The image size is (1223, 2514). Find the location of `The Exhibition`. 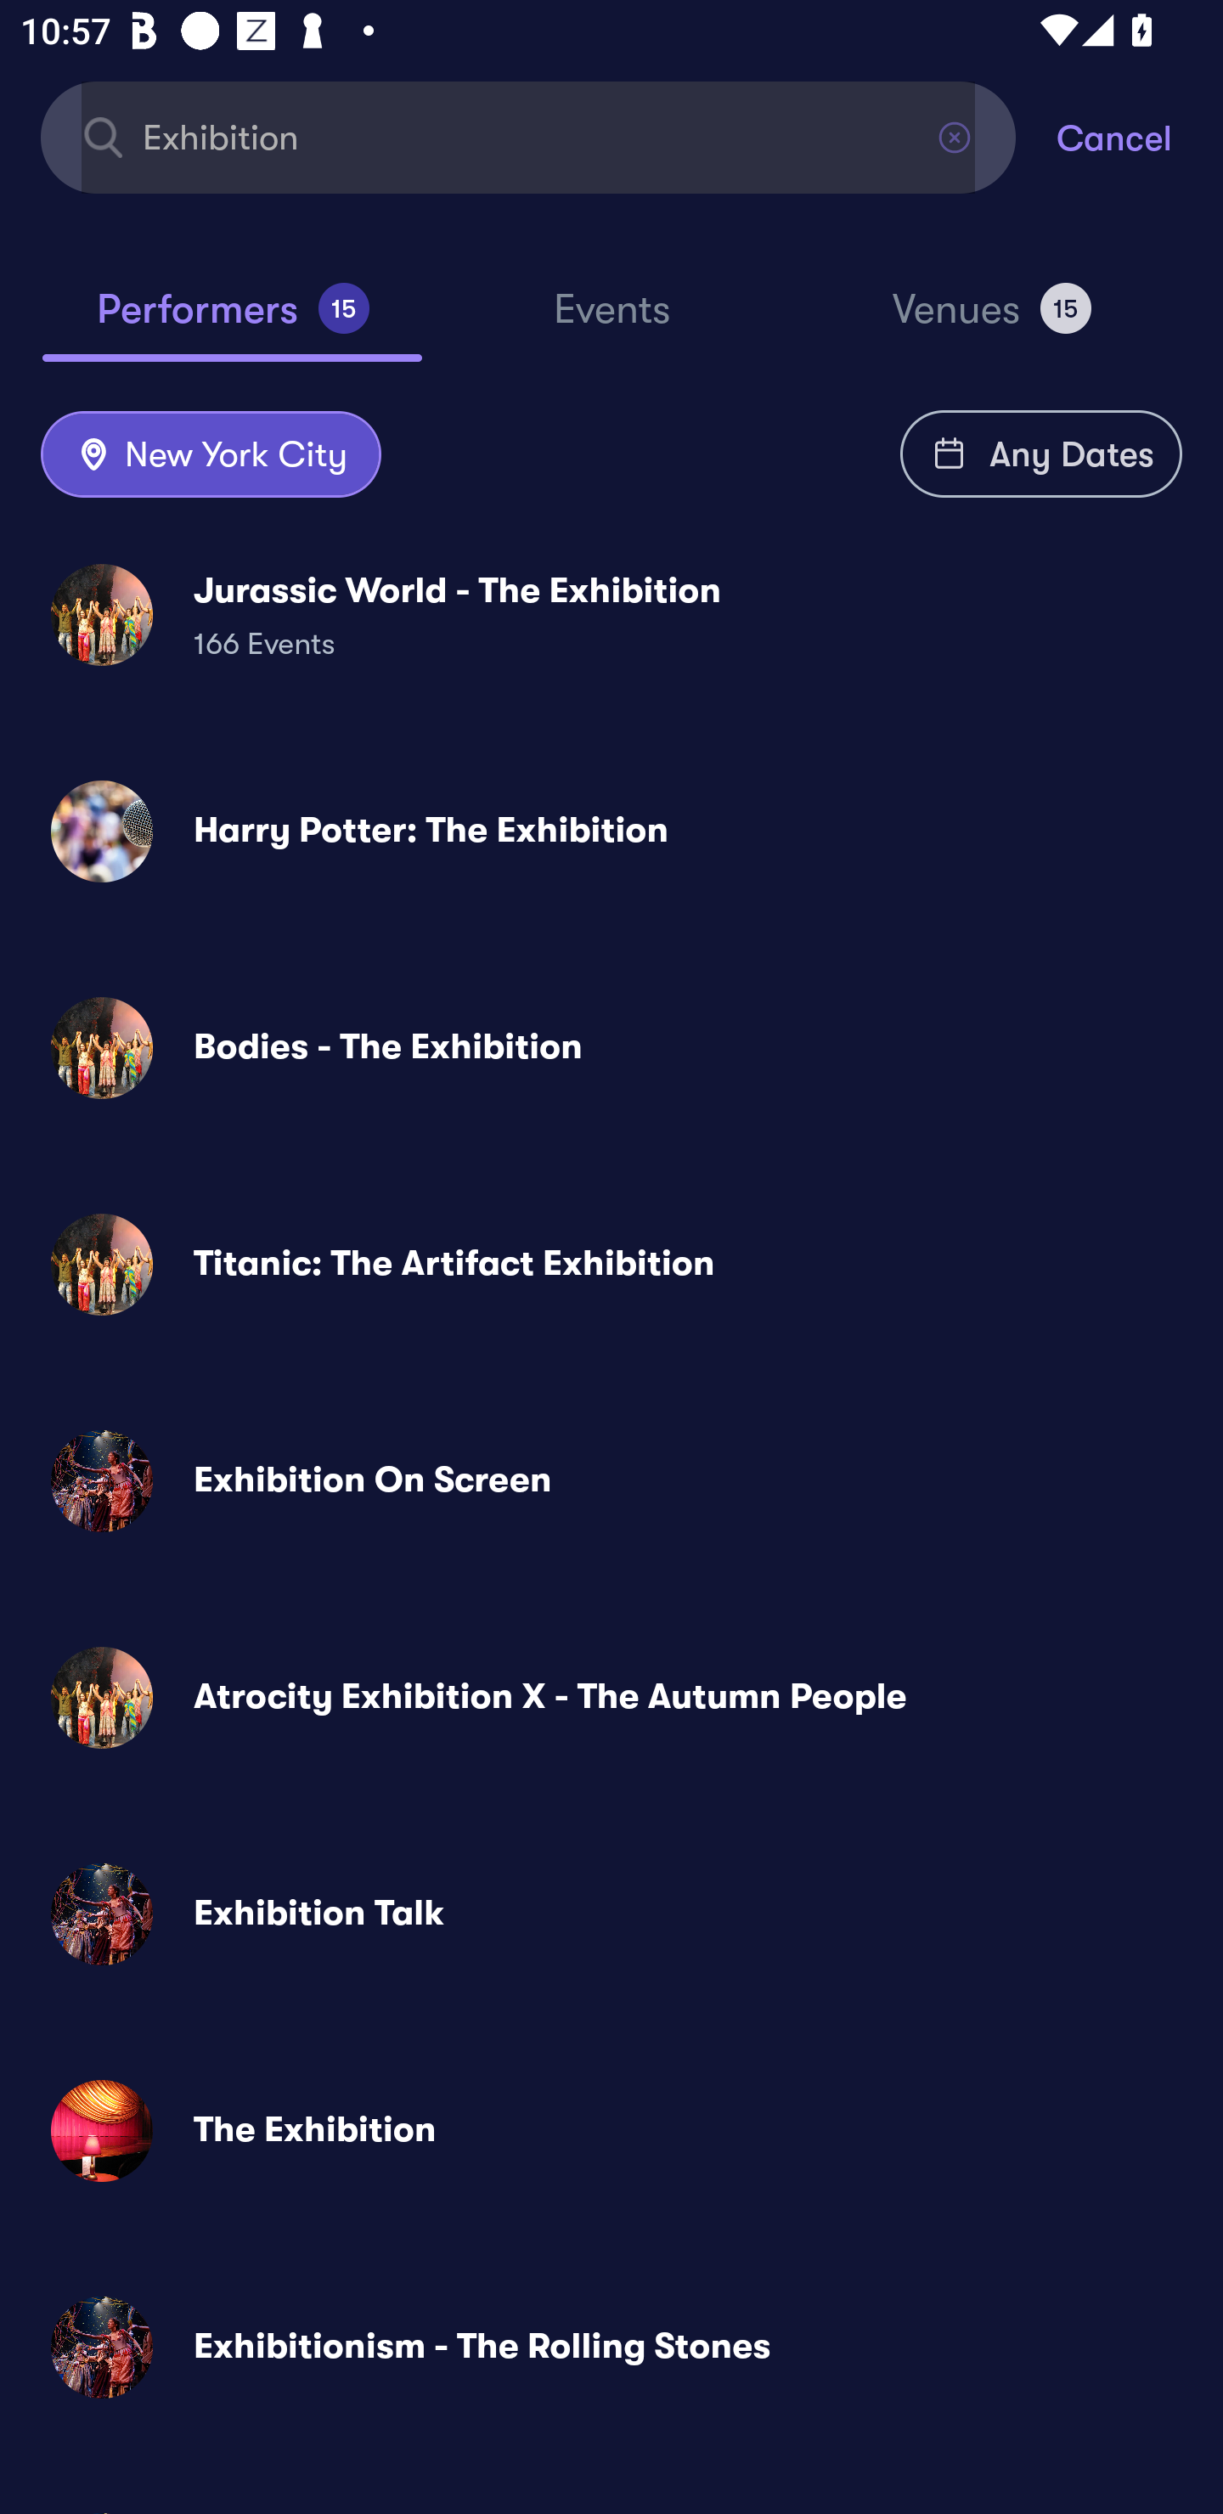

The Exhibition is located at coordinates (611, 2130).